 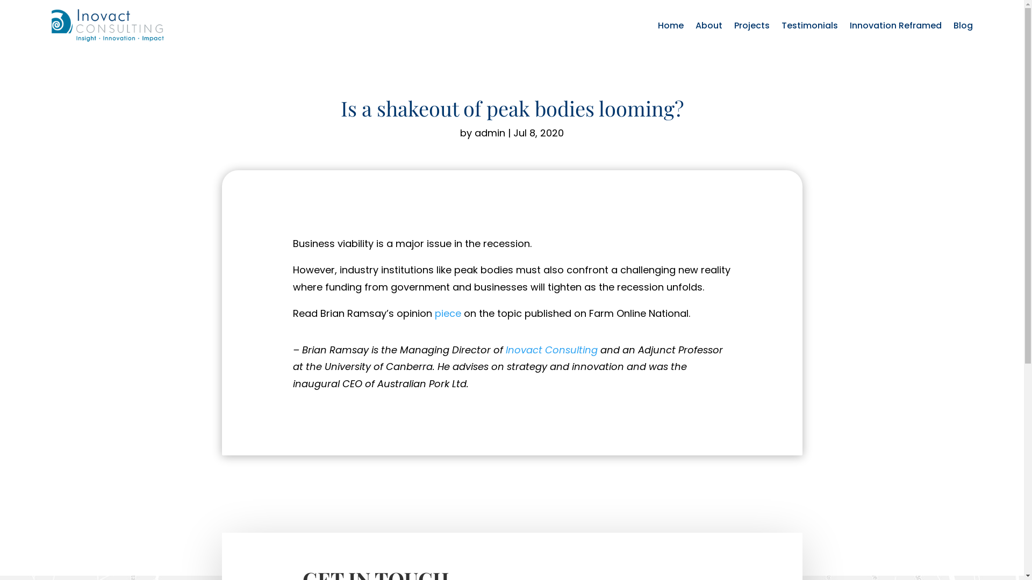 What do you see at coordinates (490, 133) in the screenshot?
I see `admin` at bounding box center [490, 133].